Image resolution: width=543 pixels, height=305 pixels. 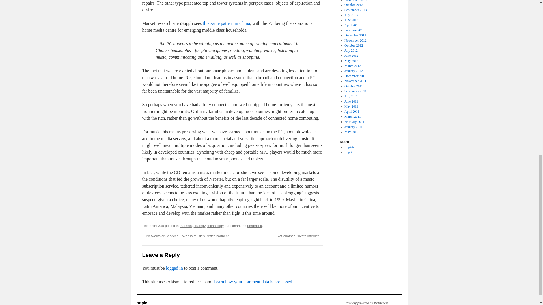 I want to click on strategy, so click(x=200, y=226).